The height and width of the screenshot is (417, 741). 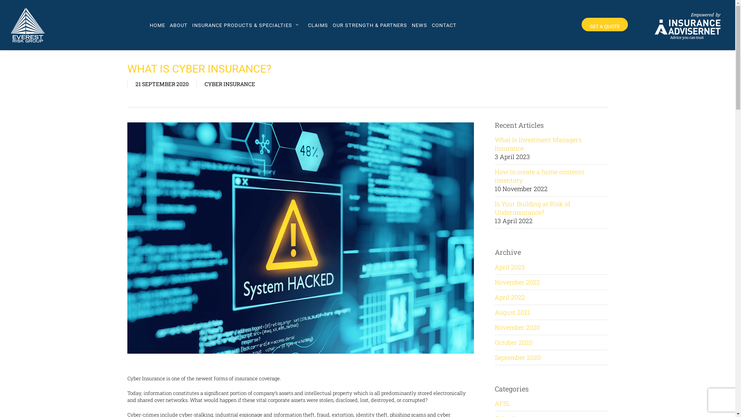 What do you see at coordinates (248, 25) in the screenshot?
I see `INSURANCE PRODUCTS & SPECIALTIES` at bounding box center [248, 25].